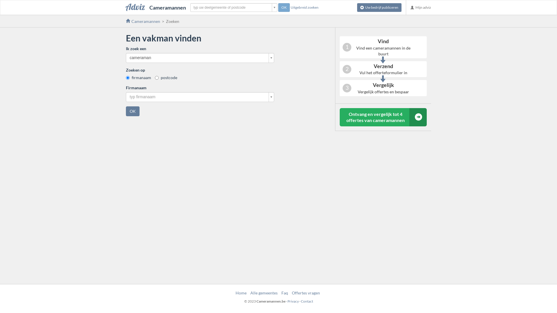 The image size is (557, 313). Describe the element at coordinates (285, 293) in the screenshot. I see `Faq` at that location.